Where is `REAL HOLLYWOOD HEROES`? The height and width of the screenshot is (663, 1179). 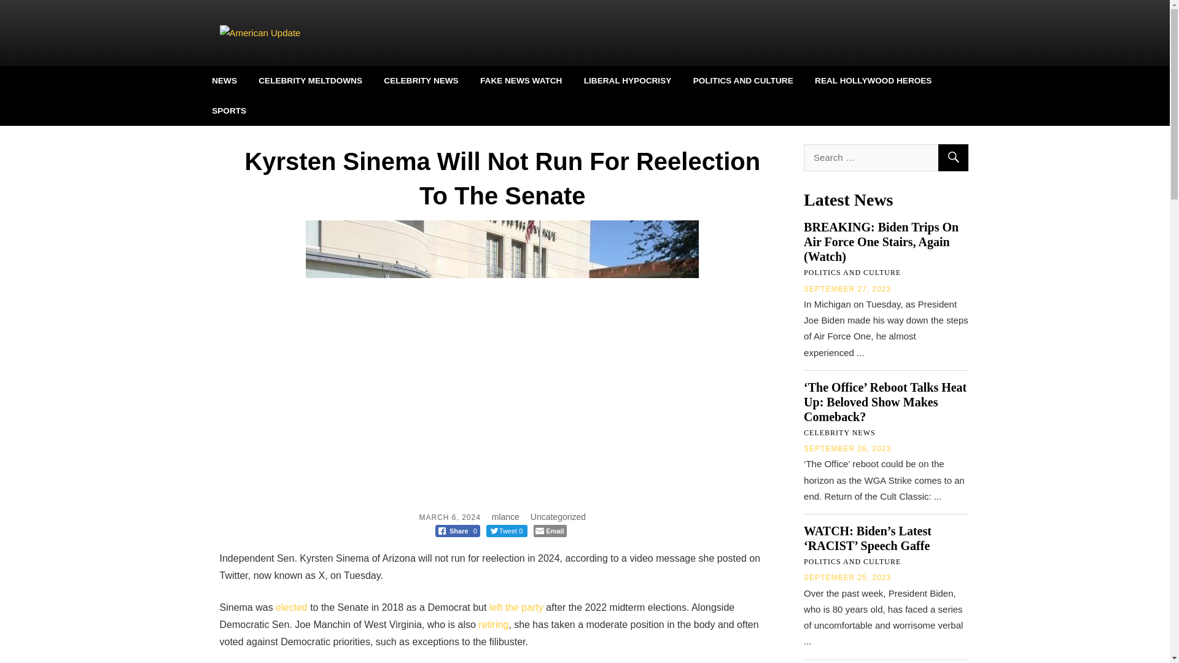 REAL HOLLYWOOD HEROES is located at coordinates (873, 80).